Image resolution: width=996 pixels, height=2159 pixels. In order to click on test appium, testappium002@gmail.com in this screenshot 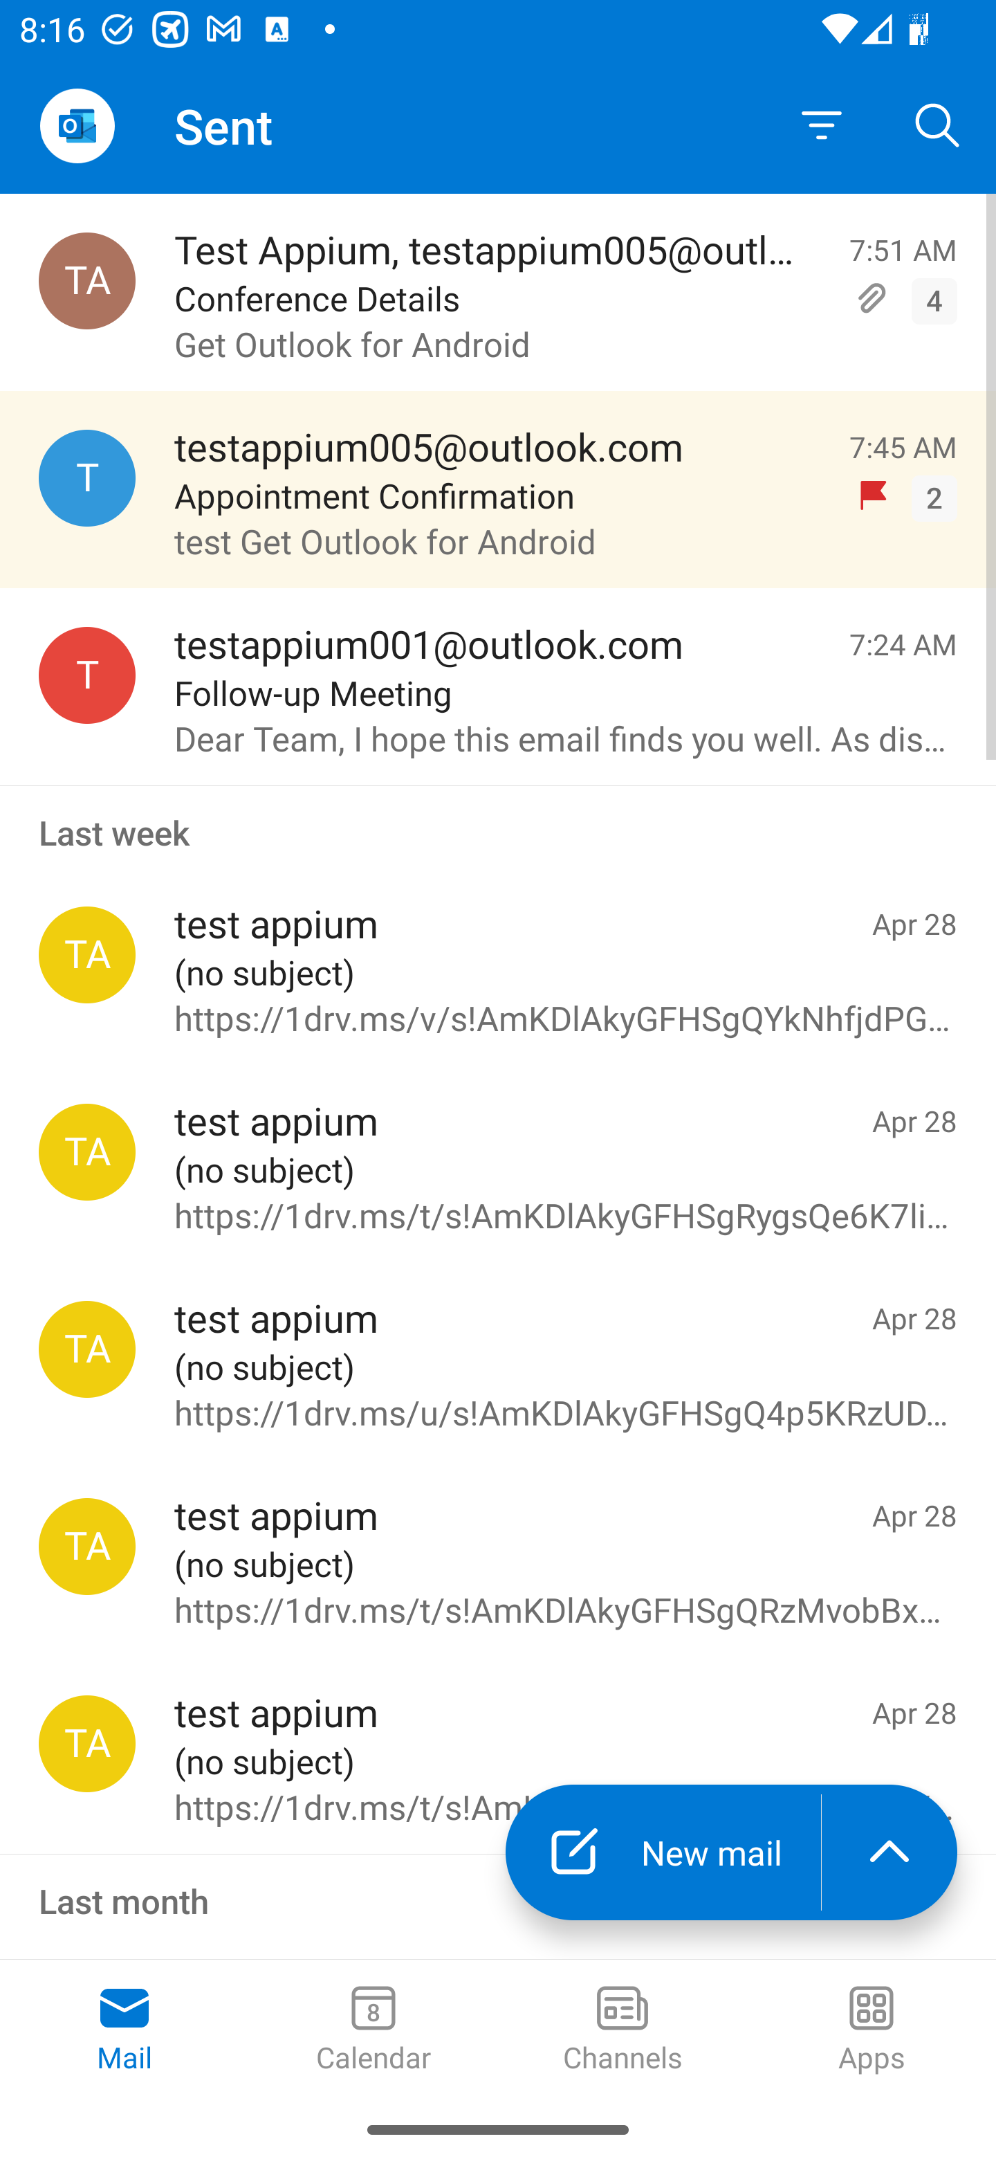, I will do `click(87, 1743)`.